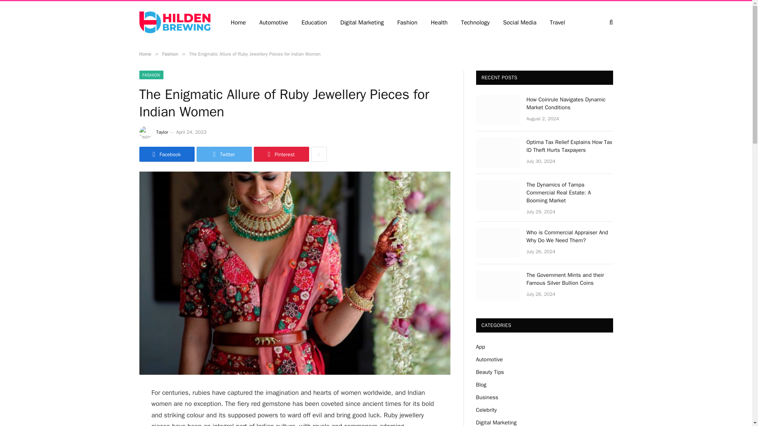  What do you see at coordinates (162, 132) in the screenshot?
I see `Taylor` at bounding box center [162, 132].